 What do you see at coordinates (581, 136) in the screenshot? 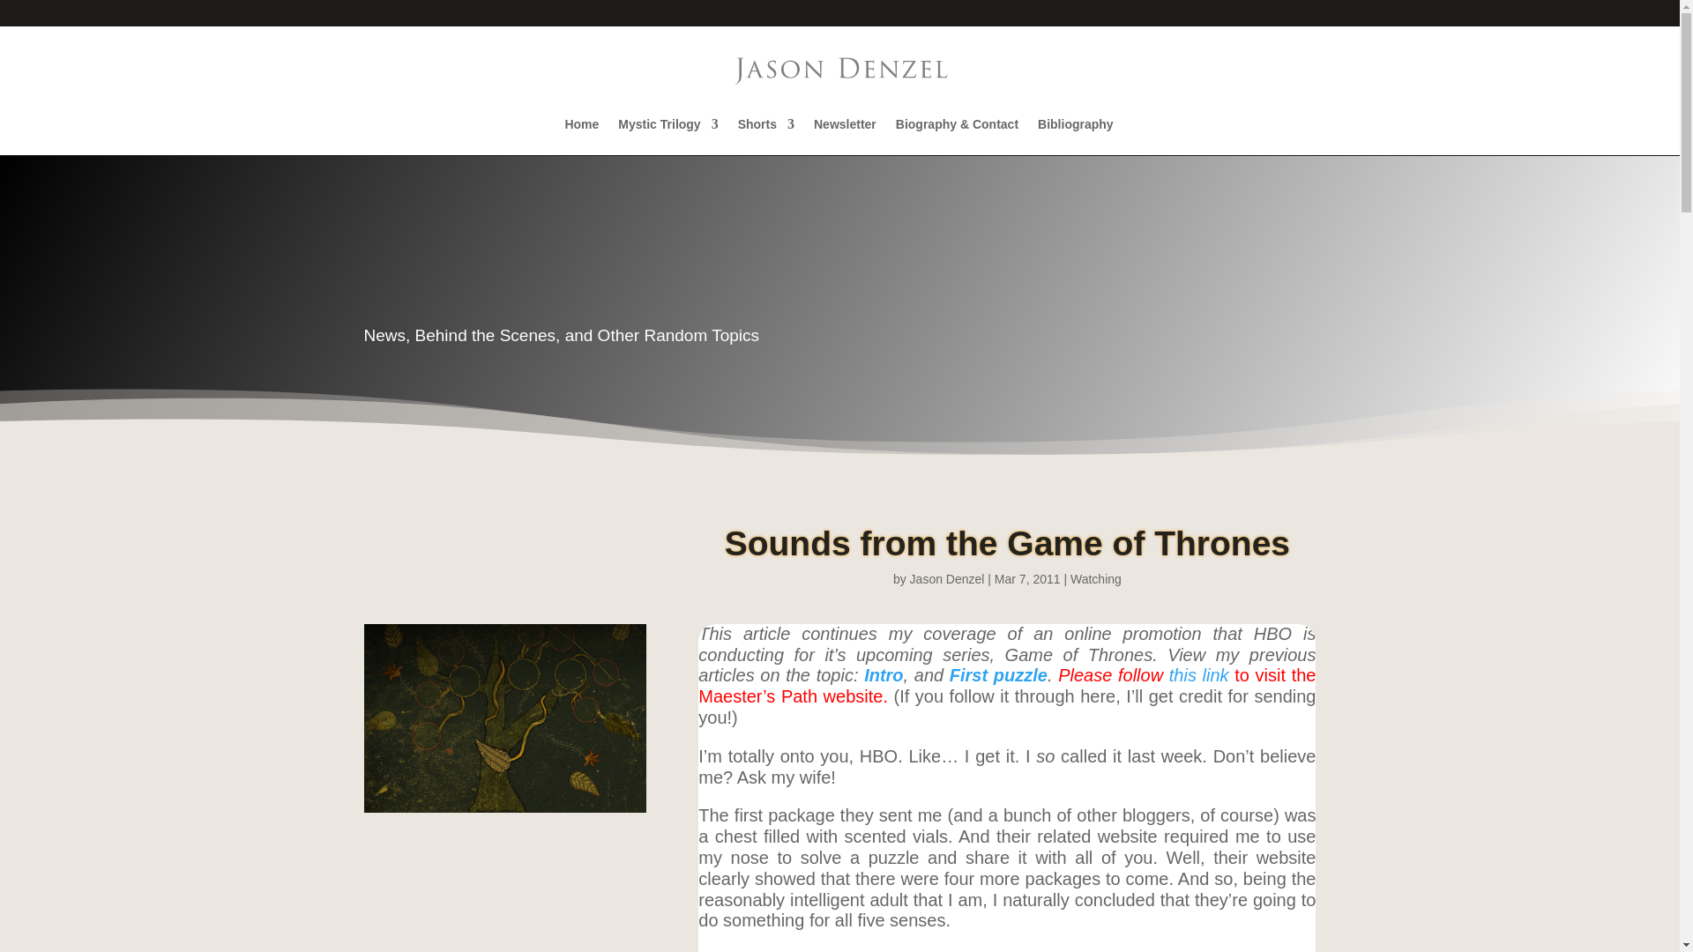
I see `Home` at bounding box center [581, 136].